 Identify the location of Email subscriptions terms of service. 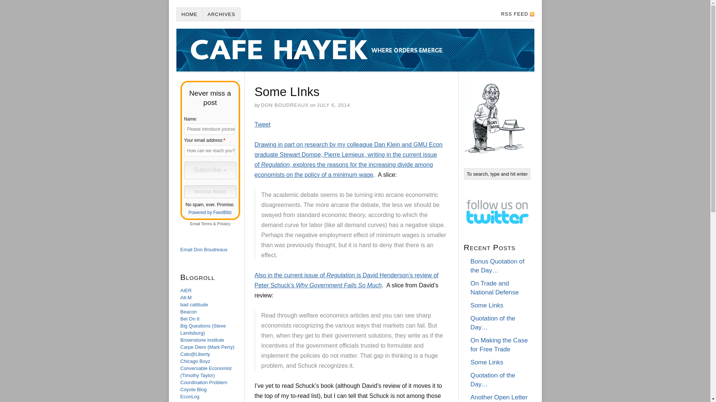
(207, 223).